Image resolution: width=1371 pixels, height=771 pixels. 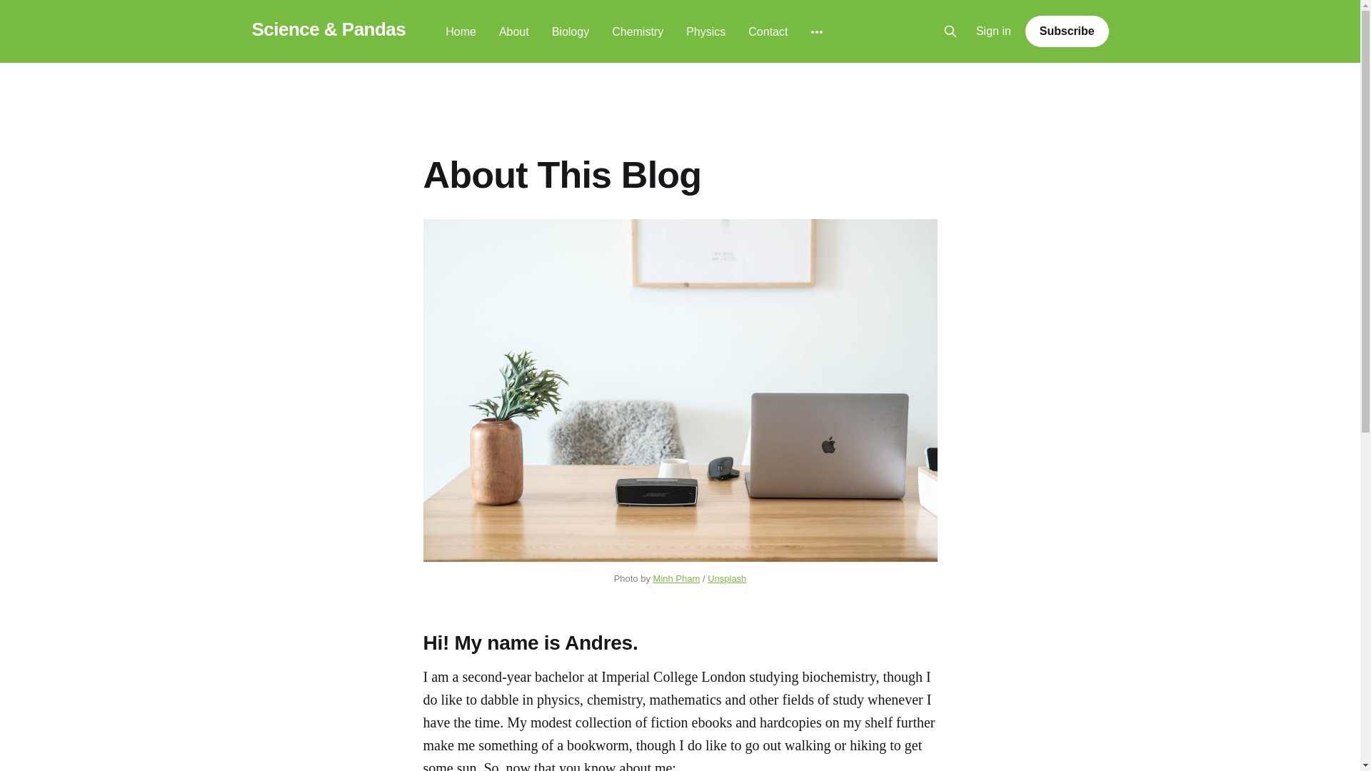 What do you see at coordinates (994, 31) in the screenshot?
I see `Sign in` at bounding box center [994, 31].